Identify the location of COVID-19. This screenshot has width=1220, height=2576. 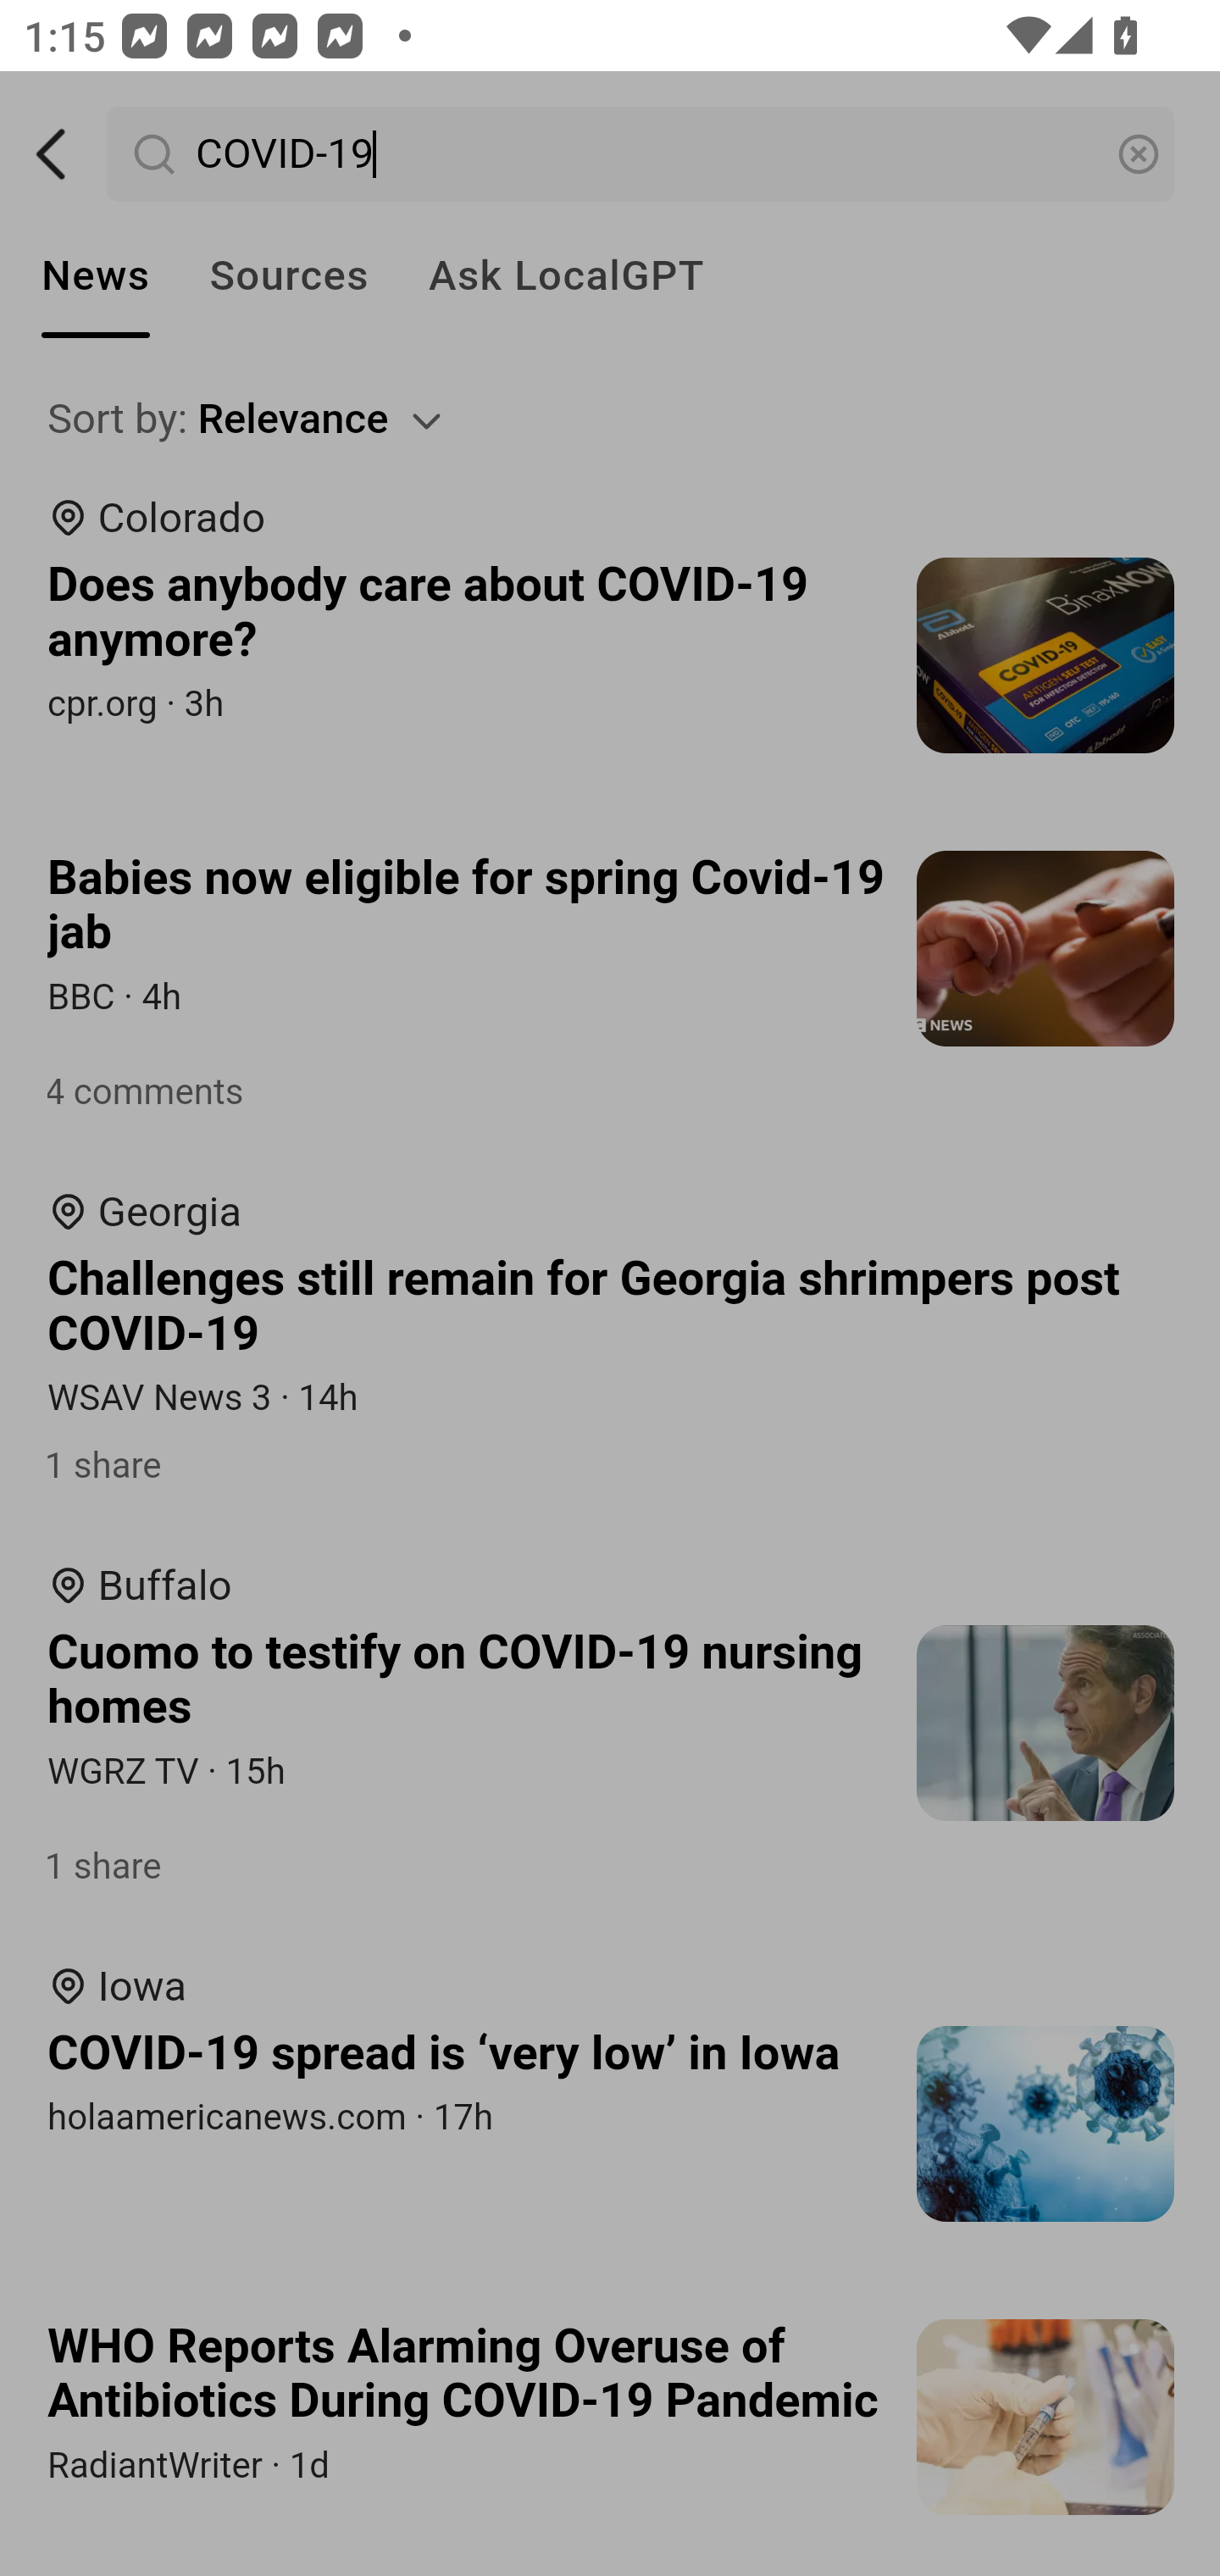
(642, 154).